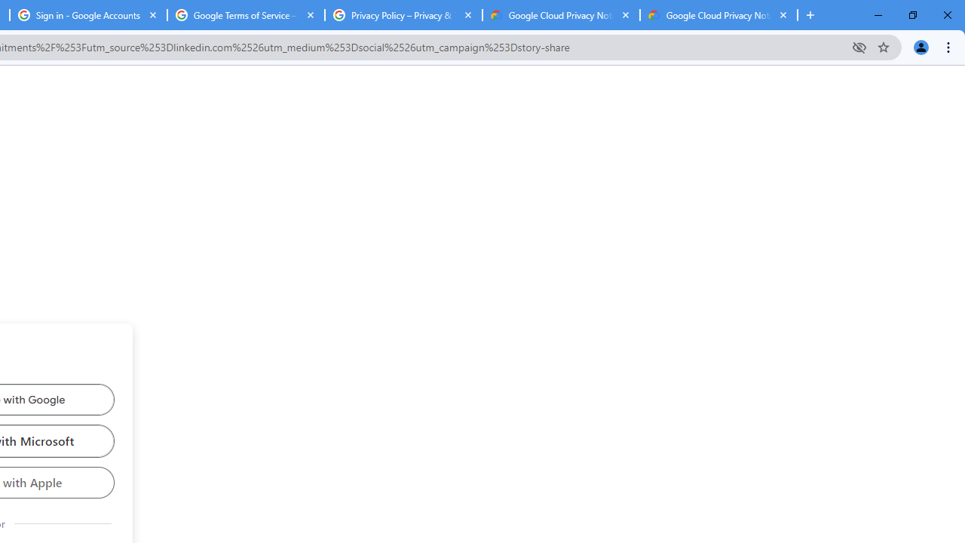  I want to click on Google Cloud Privacy Notice, so click(561, 15).